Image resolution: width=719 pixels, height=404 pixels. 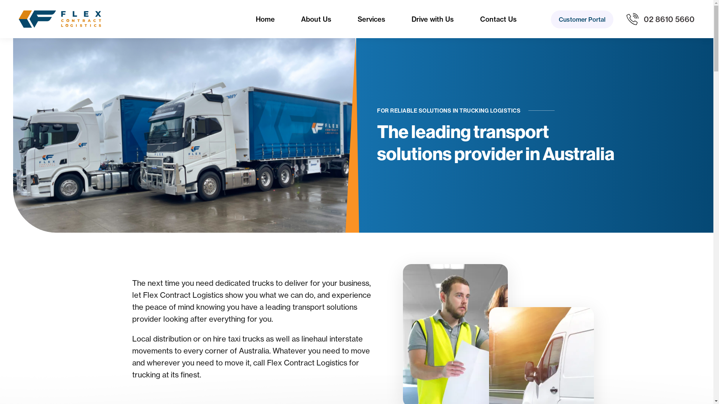 I want to click on Home, so click(x=265, y=19).